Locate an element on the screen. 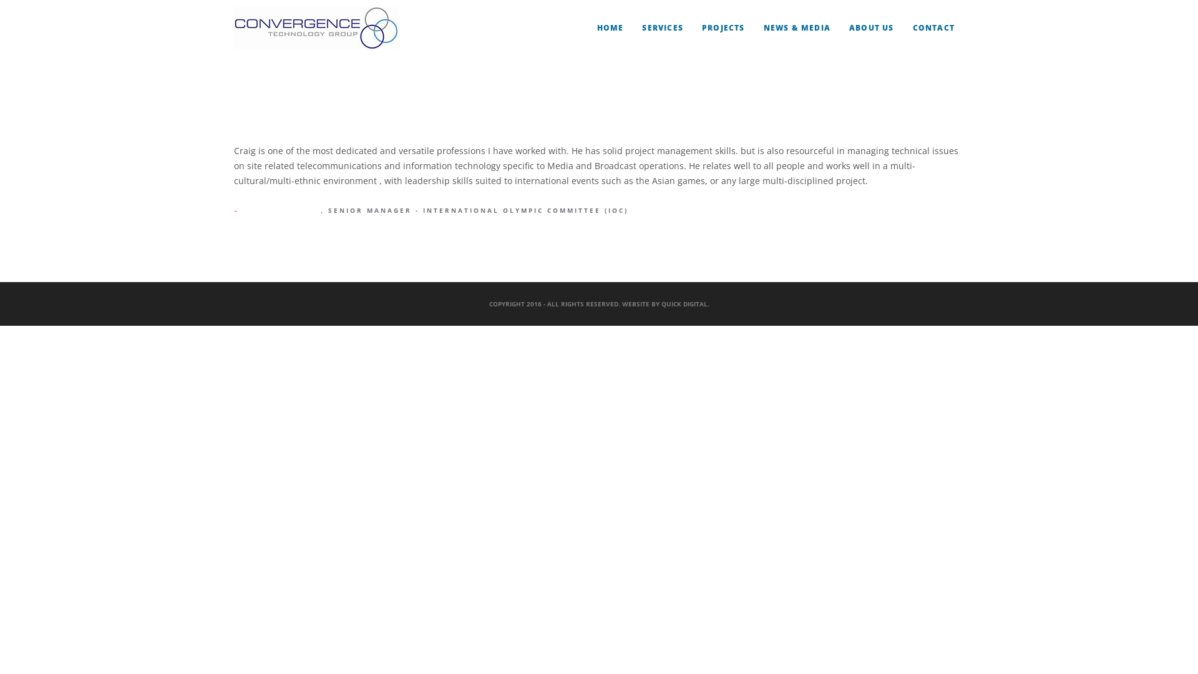 The height and width of the screenshot is (674, 1198). SERVICES is located at coordinates (663, 28).